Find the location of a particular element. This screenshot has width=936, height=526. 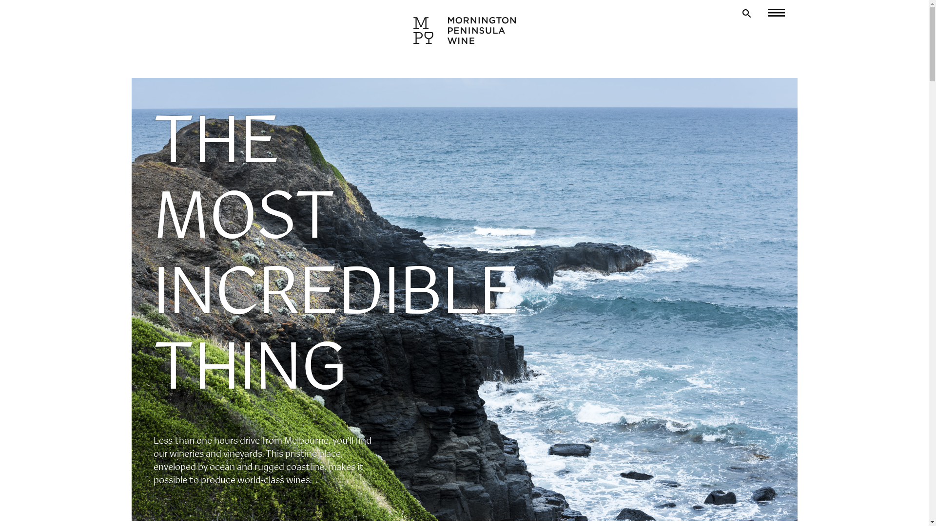

Toggle navigation is located at coordinates (770, 13).